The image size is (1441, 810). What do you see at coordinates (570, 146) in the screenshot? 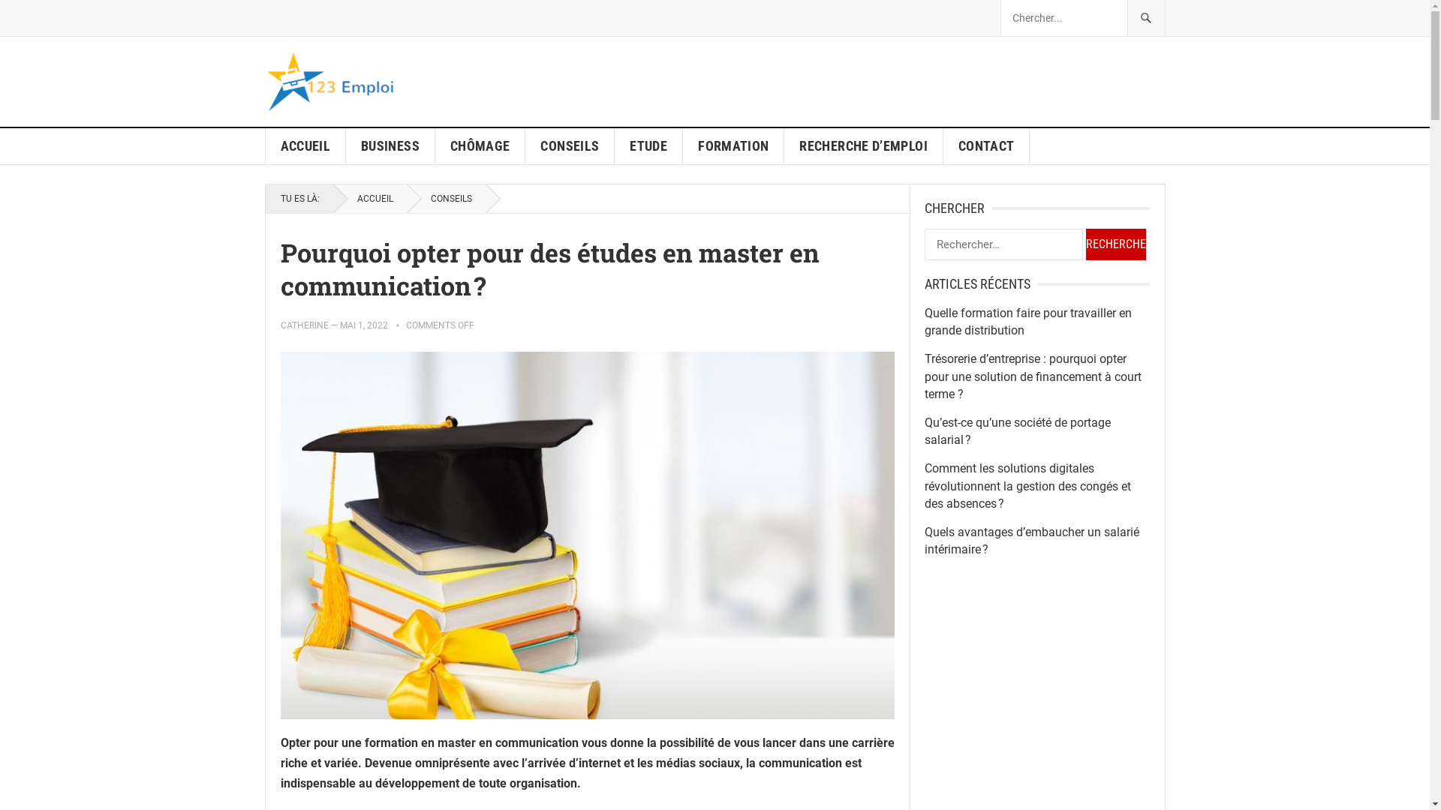
I see `CONSEILS` at bounding box center [570, 146].